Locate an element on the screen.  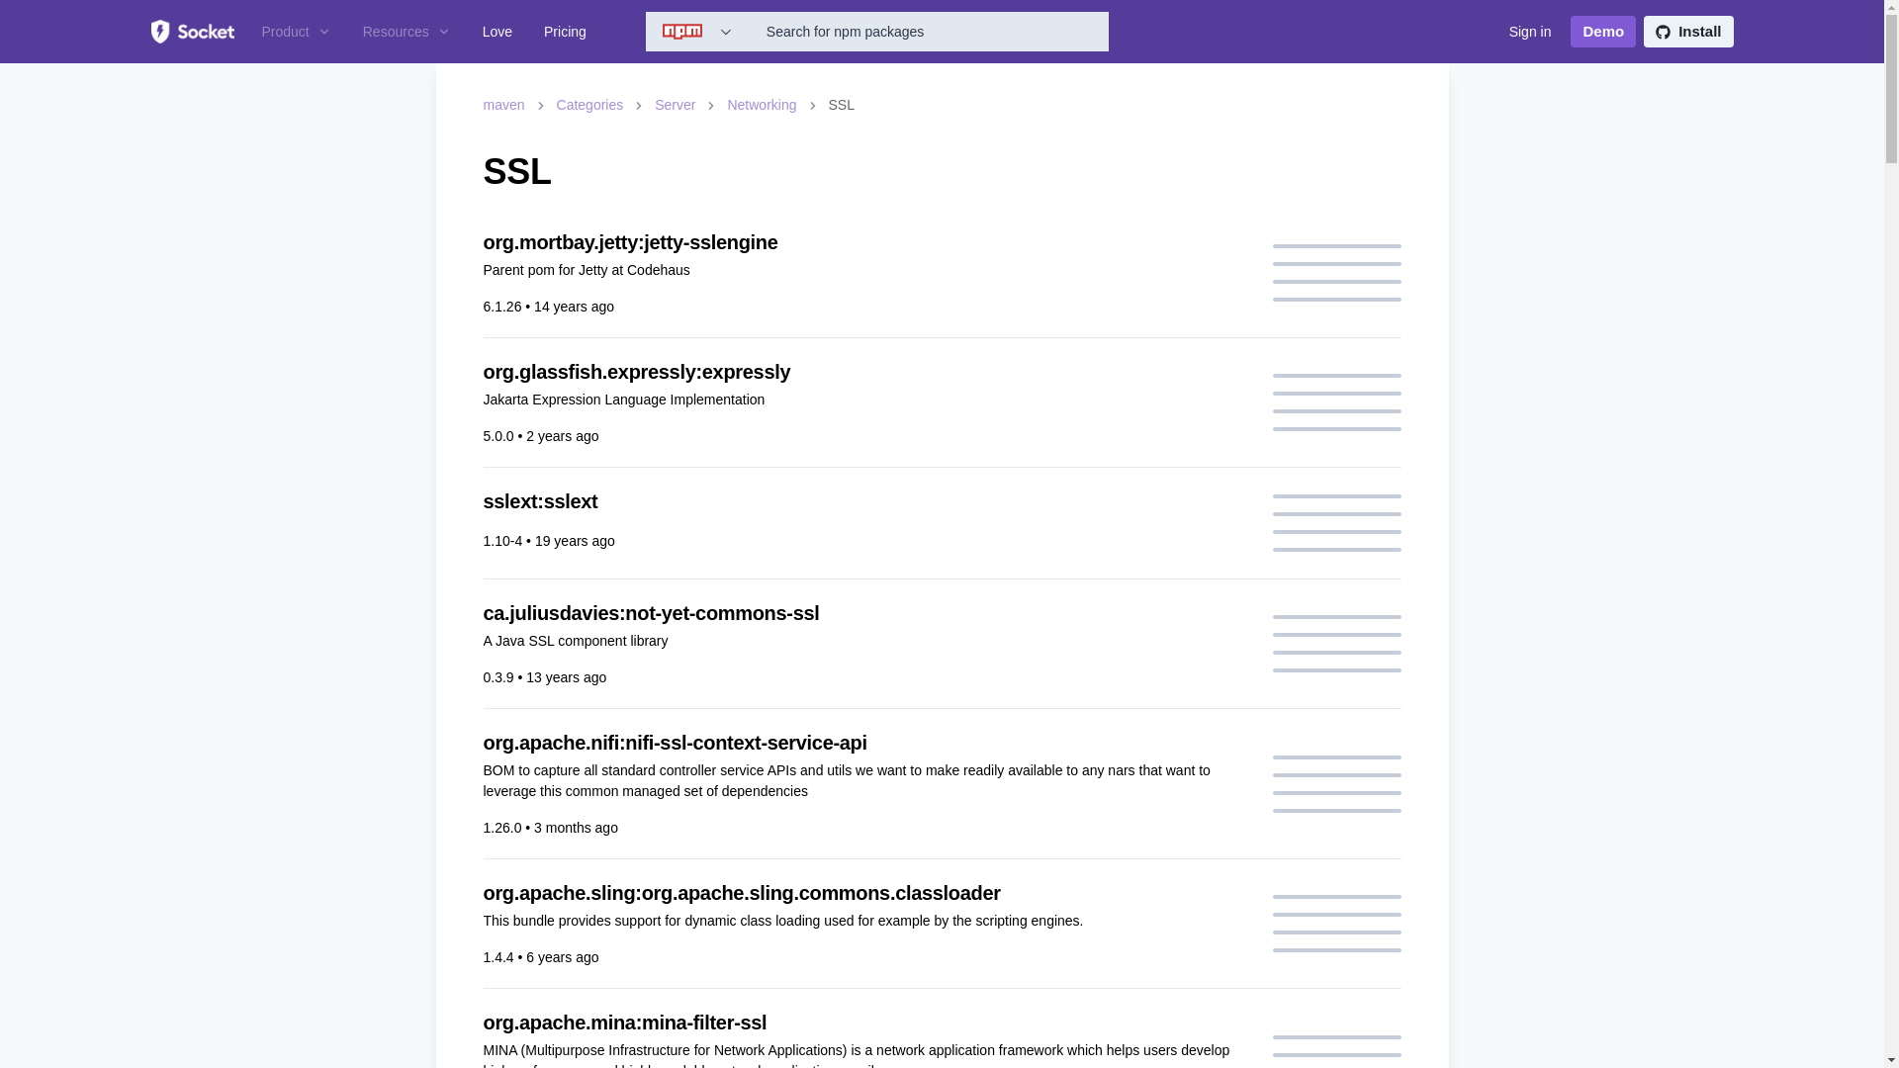
maven is located at coordinates (502, 105).